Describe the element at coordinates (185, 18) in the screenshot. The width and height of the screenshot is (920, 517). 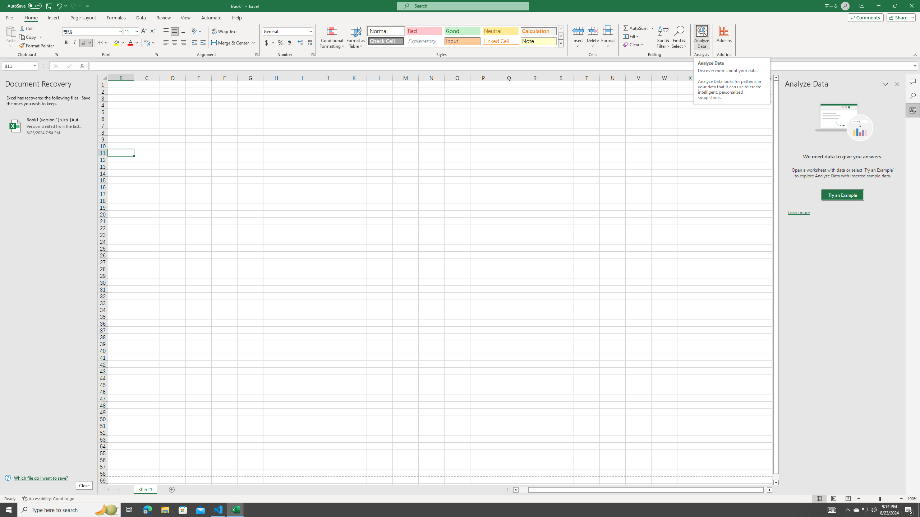
I see `View` at that location.